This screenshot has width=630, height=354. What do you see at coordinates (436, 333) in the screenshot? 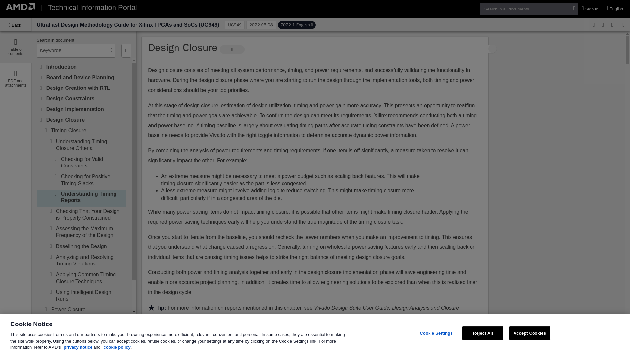
I see `Cookie Settings` at bounding box center [436, 333].